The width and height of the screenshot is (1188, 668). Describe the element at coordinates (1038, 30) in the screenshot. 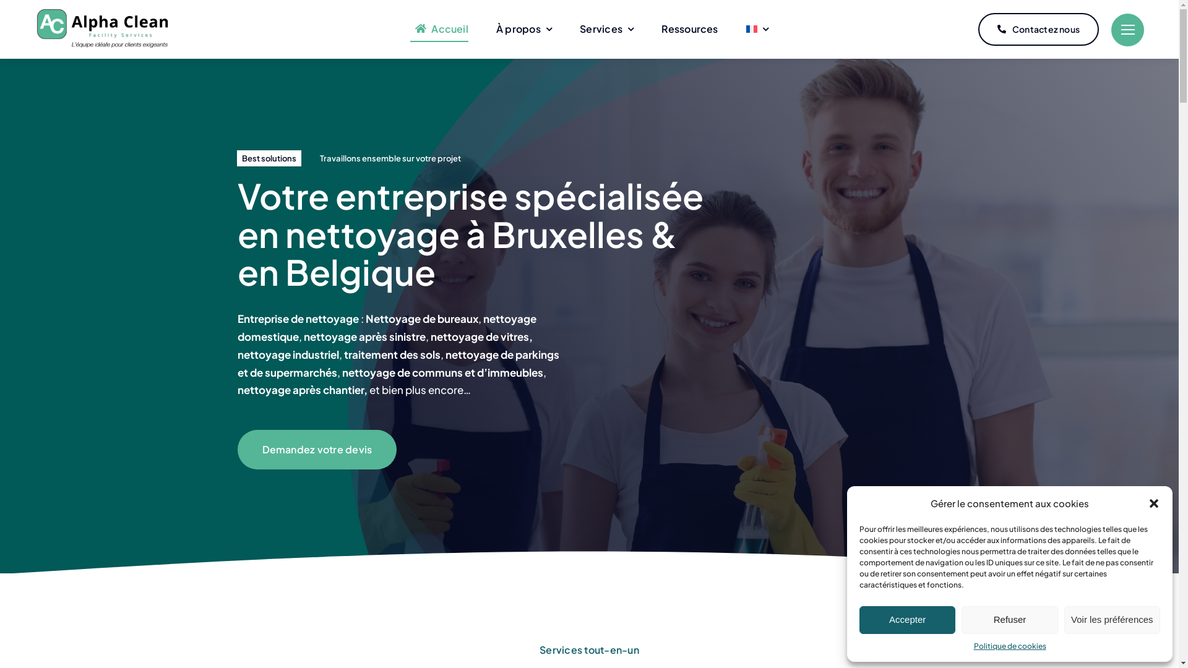

I see `Contactez nous` at that location.